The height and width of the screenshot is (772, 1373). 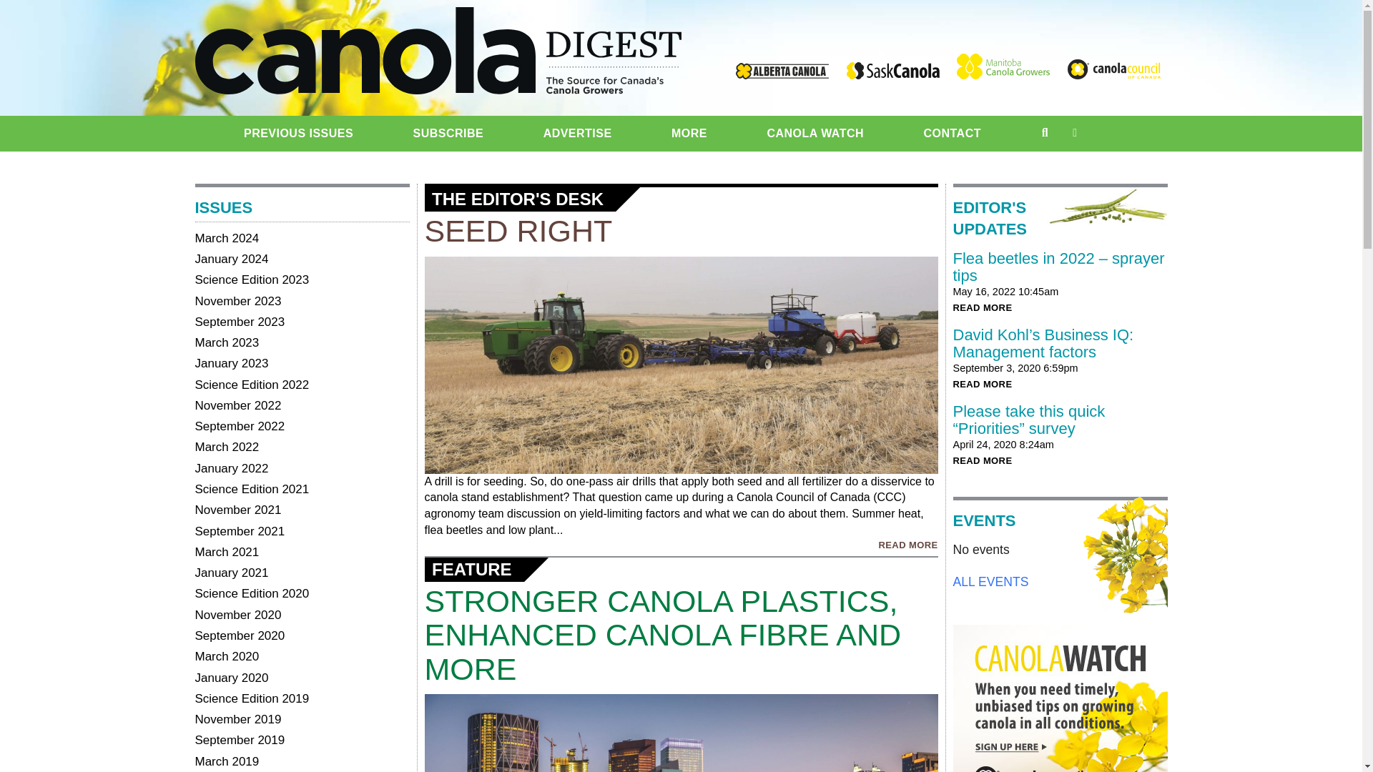 I want to click on January 2024, so click(x=231, y=259).